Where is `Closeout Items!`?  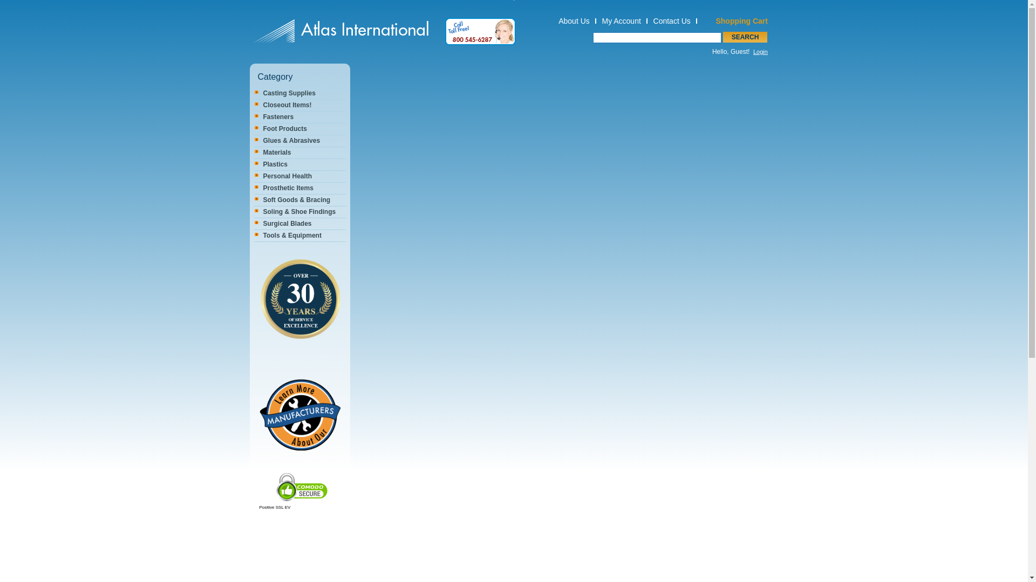 Closeout Items! is located at coordinates (299, 105).